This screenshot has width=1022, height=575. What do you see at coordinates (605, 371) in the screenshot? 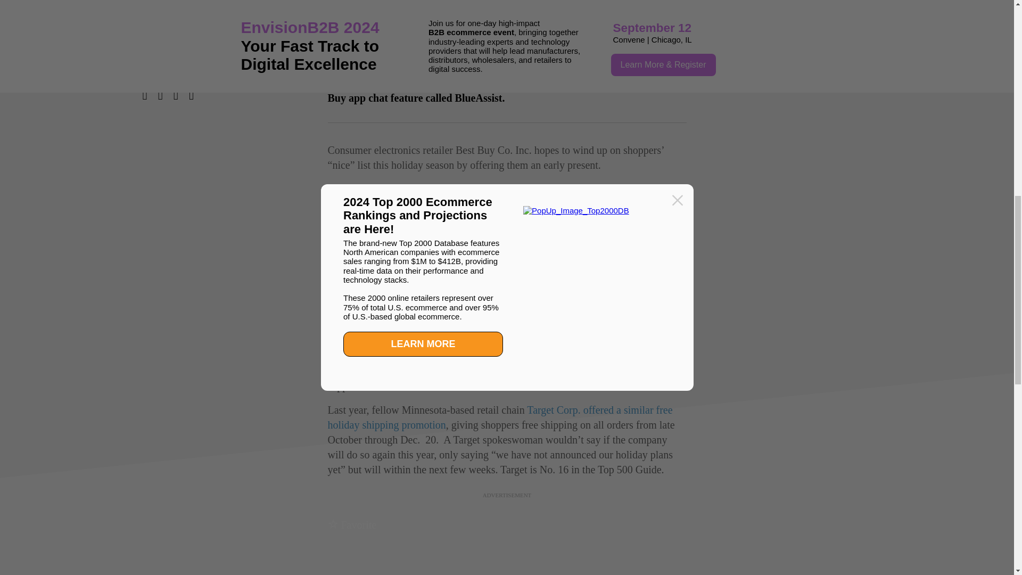
I see `View the Geek Squad's Facebook page` at bounding box center [605, 371].